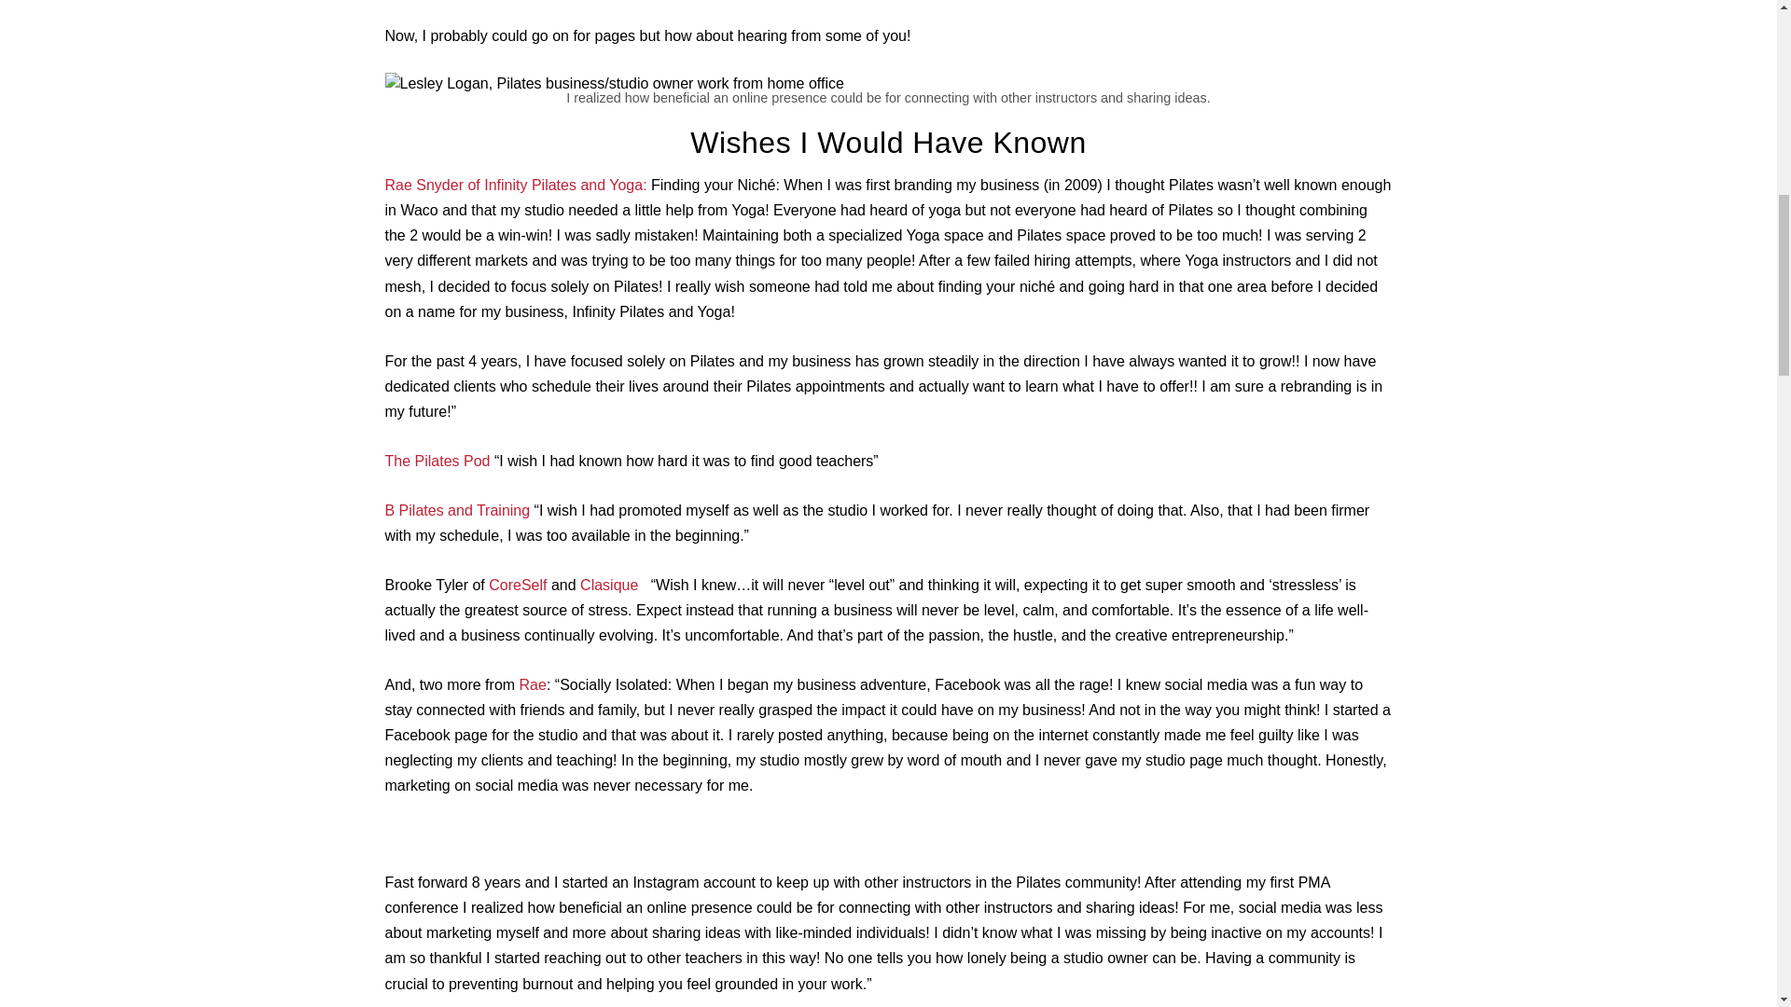 The image size is (1791, 1007). I want to click on Rae Snyder of Infinity Pilates and Yoga:, so click(515, 185).